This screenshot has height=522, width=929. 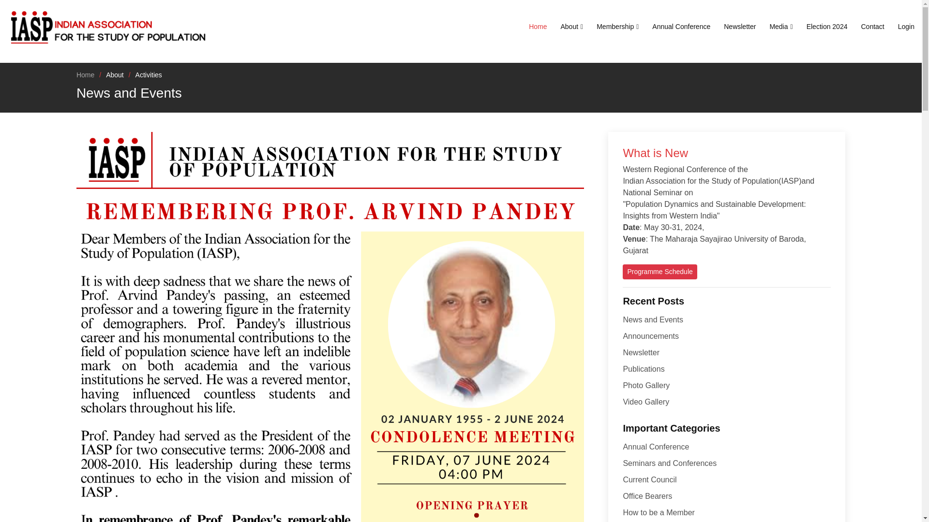 What do you see at coordinates (906, 26) in the screenshot?
I see `Login` at bounding box center [906, 26].